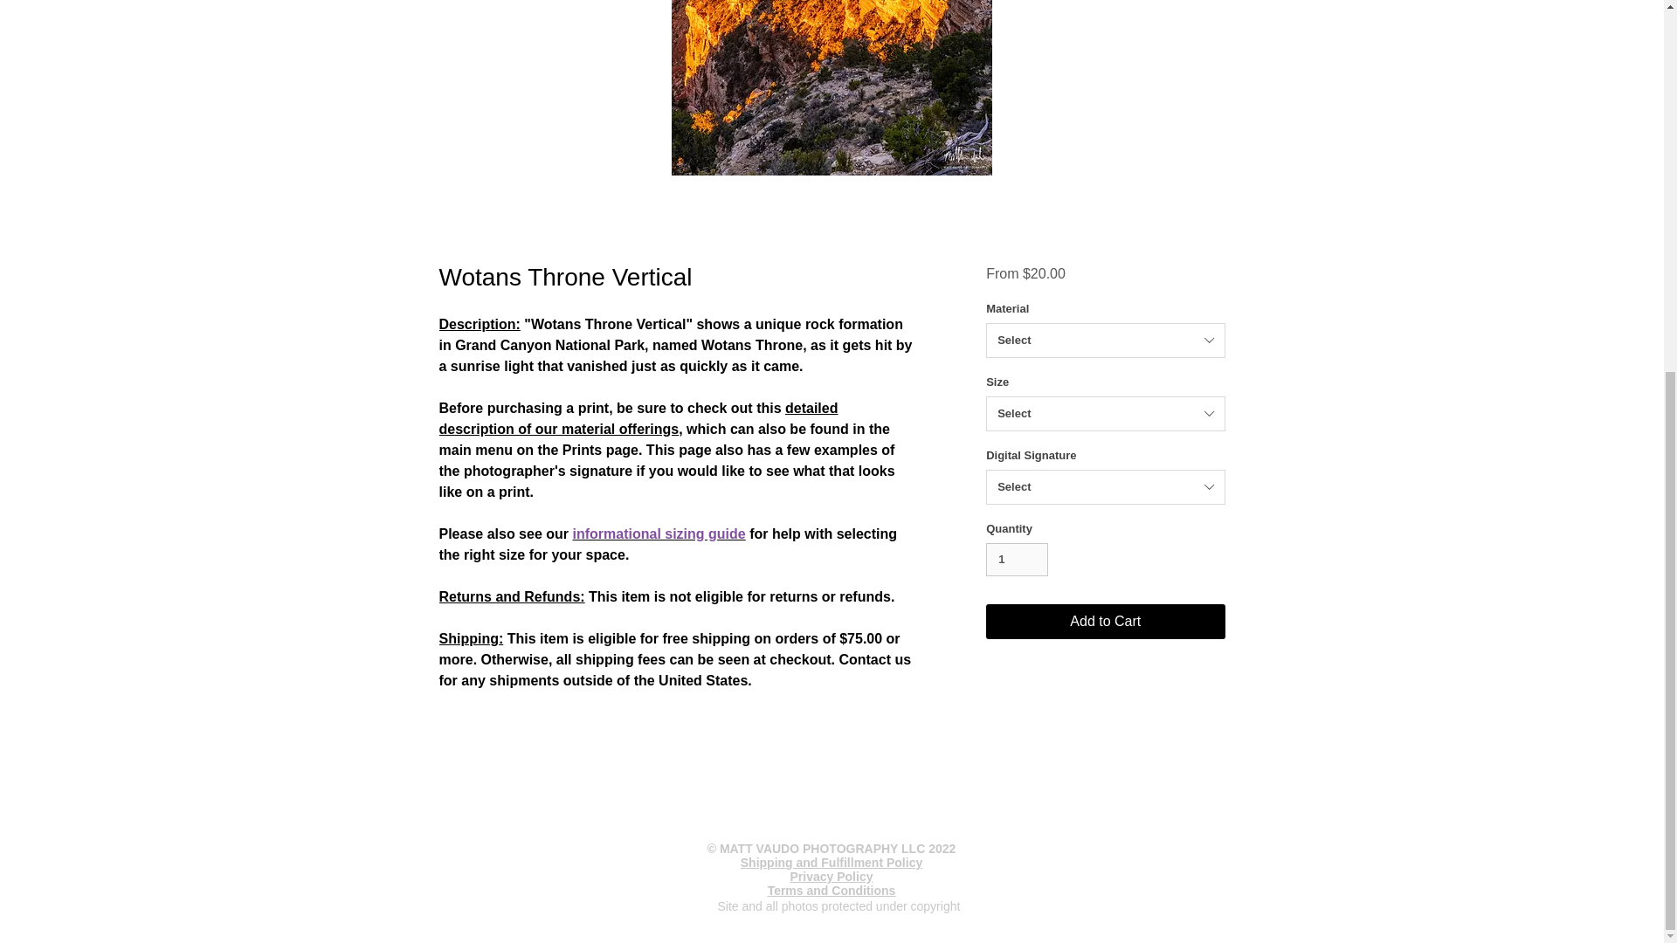  Describe the element at coordinates (1104, 341) in the screenshot. I see `Select` at that location.